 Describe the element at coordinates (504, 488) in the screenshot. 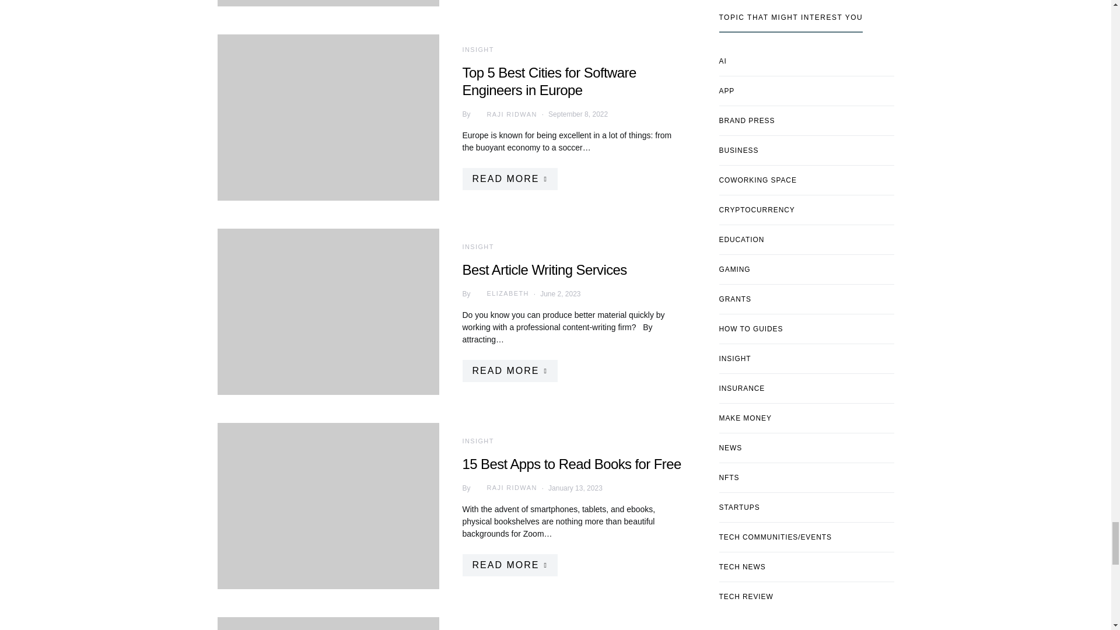

I see `View all posts by Raji Ridwan` at that location.